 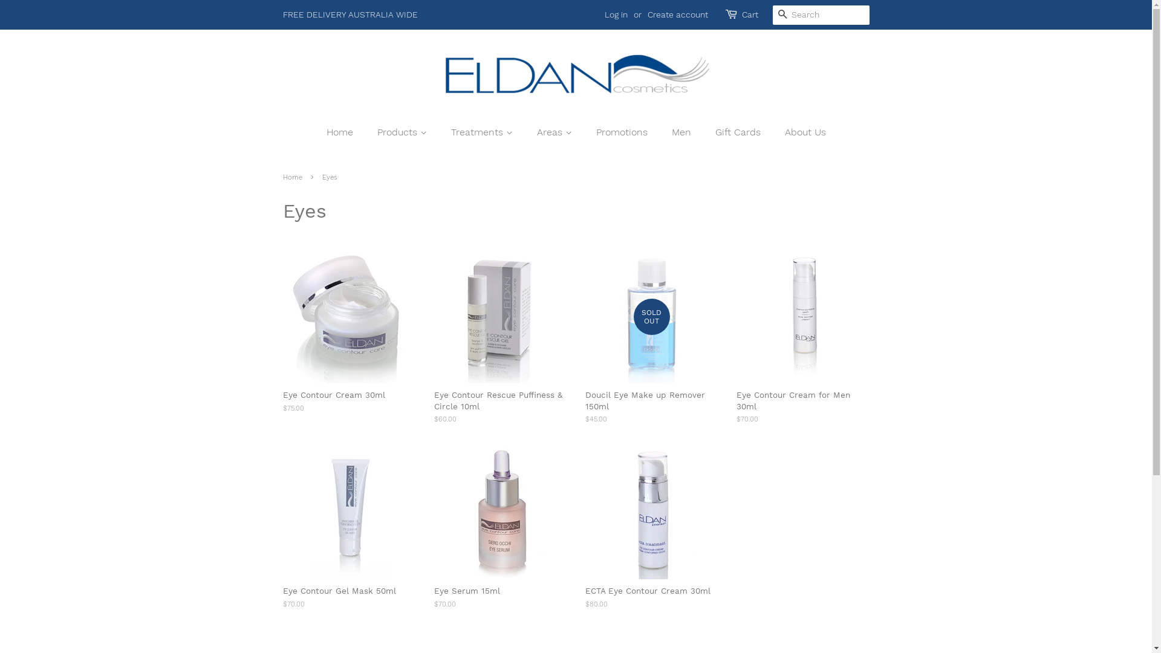 What do you see at coordinates (294, 178) in the screenshot?
I see `Home` at bounding box center [294, 178].